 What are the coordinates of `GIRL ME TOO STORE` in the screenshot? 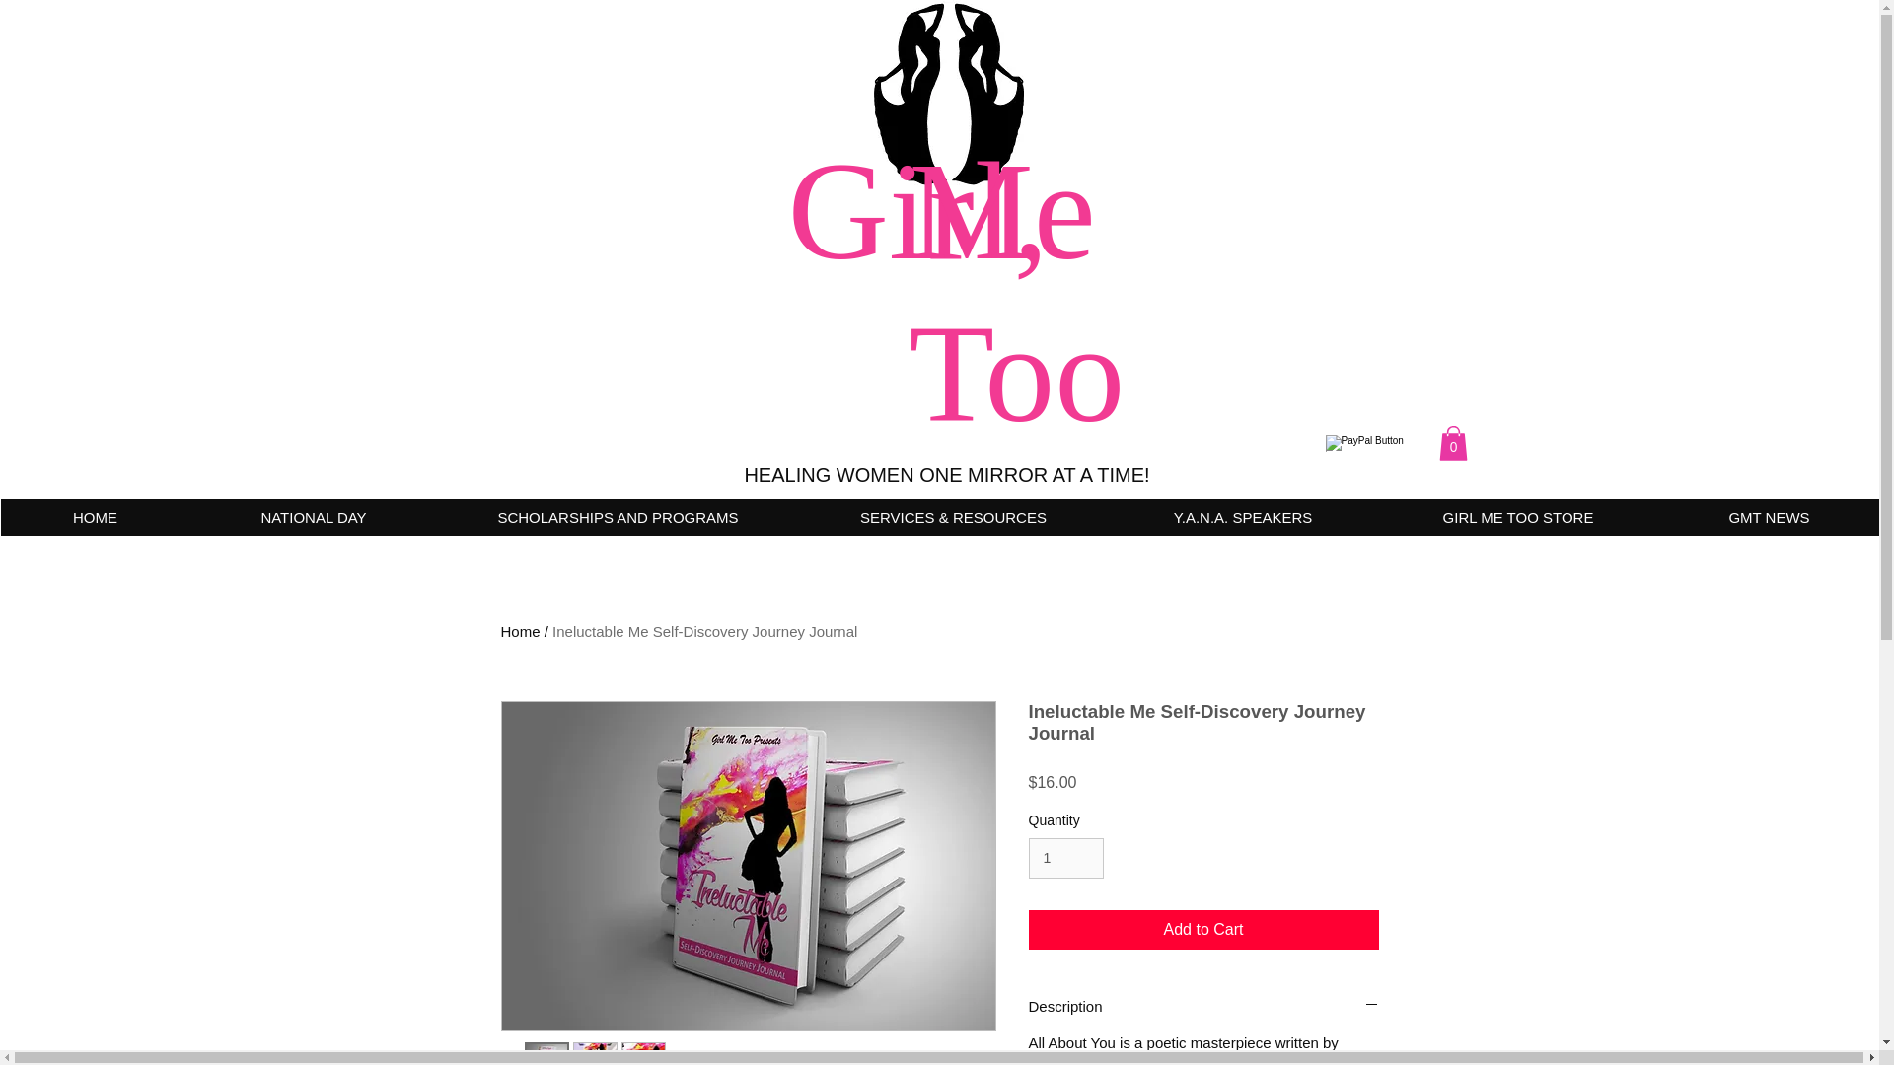 It's located at (1517, 518).